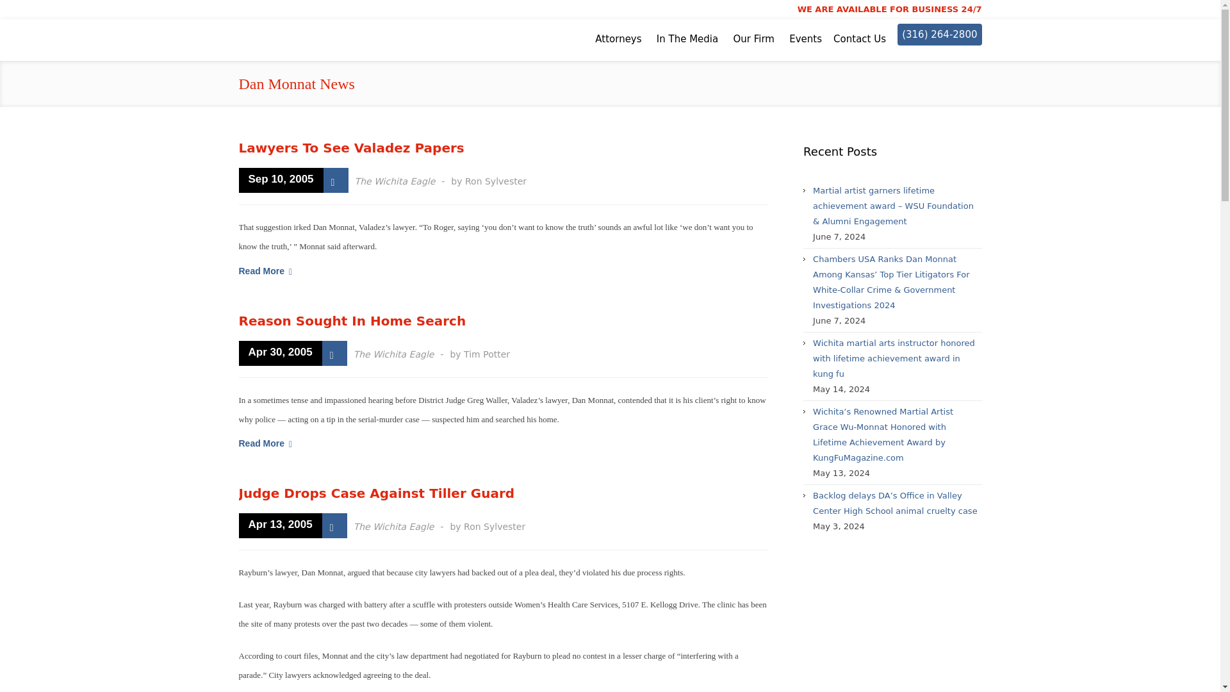 Image resolution: width=1230 pixels, height=692 pixels. I want to click on Read More, so click(265, 443).